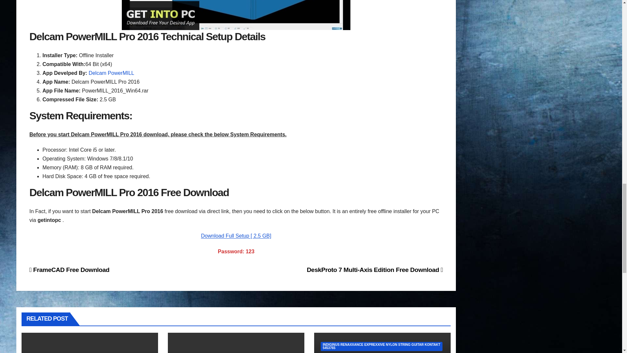 The height and width of the screenshot is (353, 627). Describe the element at coordinates (374, 270) in the screenshot. I see `DeskProto 7 Multi-Axis Edition Free Download` at that location.